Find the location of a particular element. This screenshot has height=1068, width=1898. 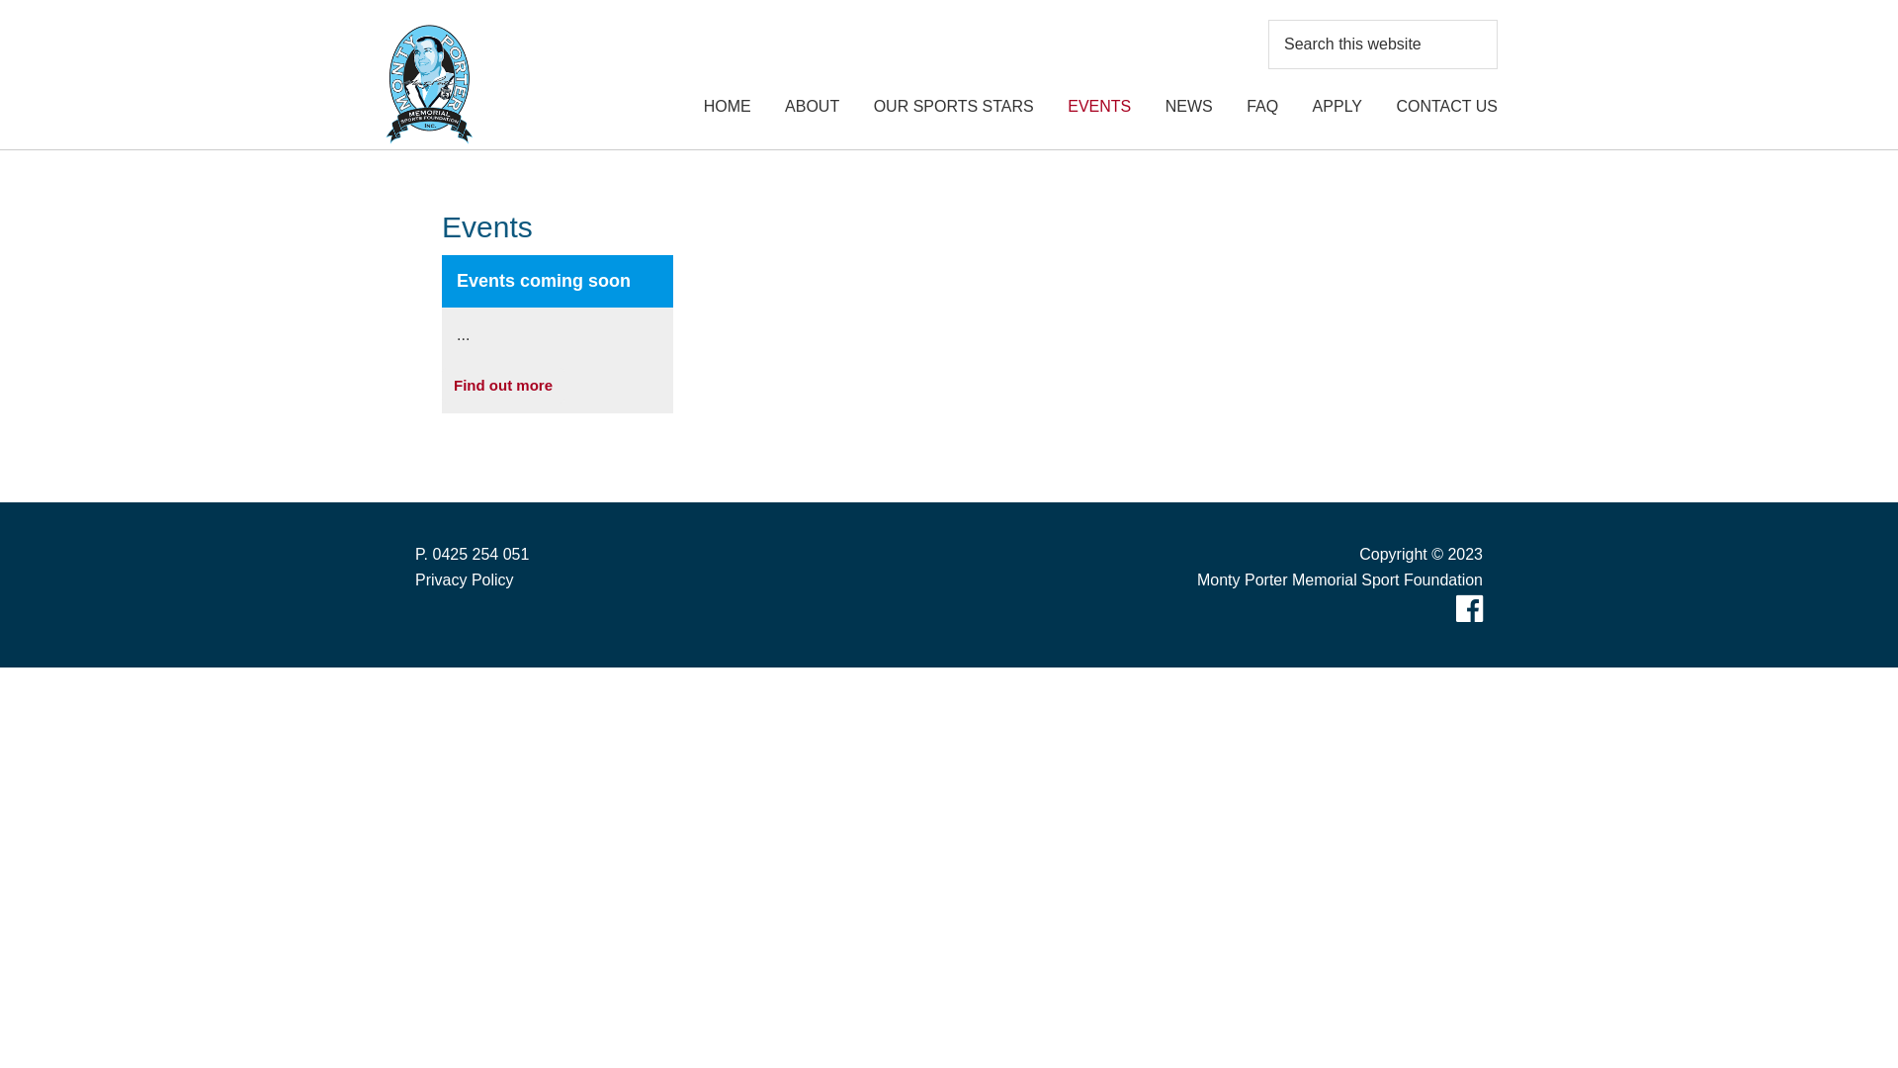

Privacy Policy is located at coordinates (465, 579).